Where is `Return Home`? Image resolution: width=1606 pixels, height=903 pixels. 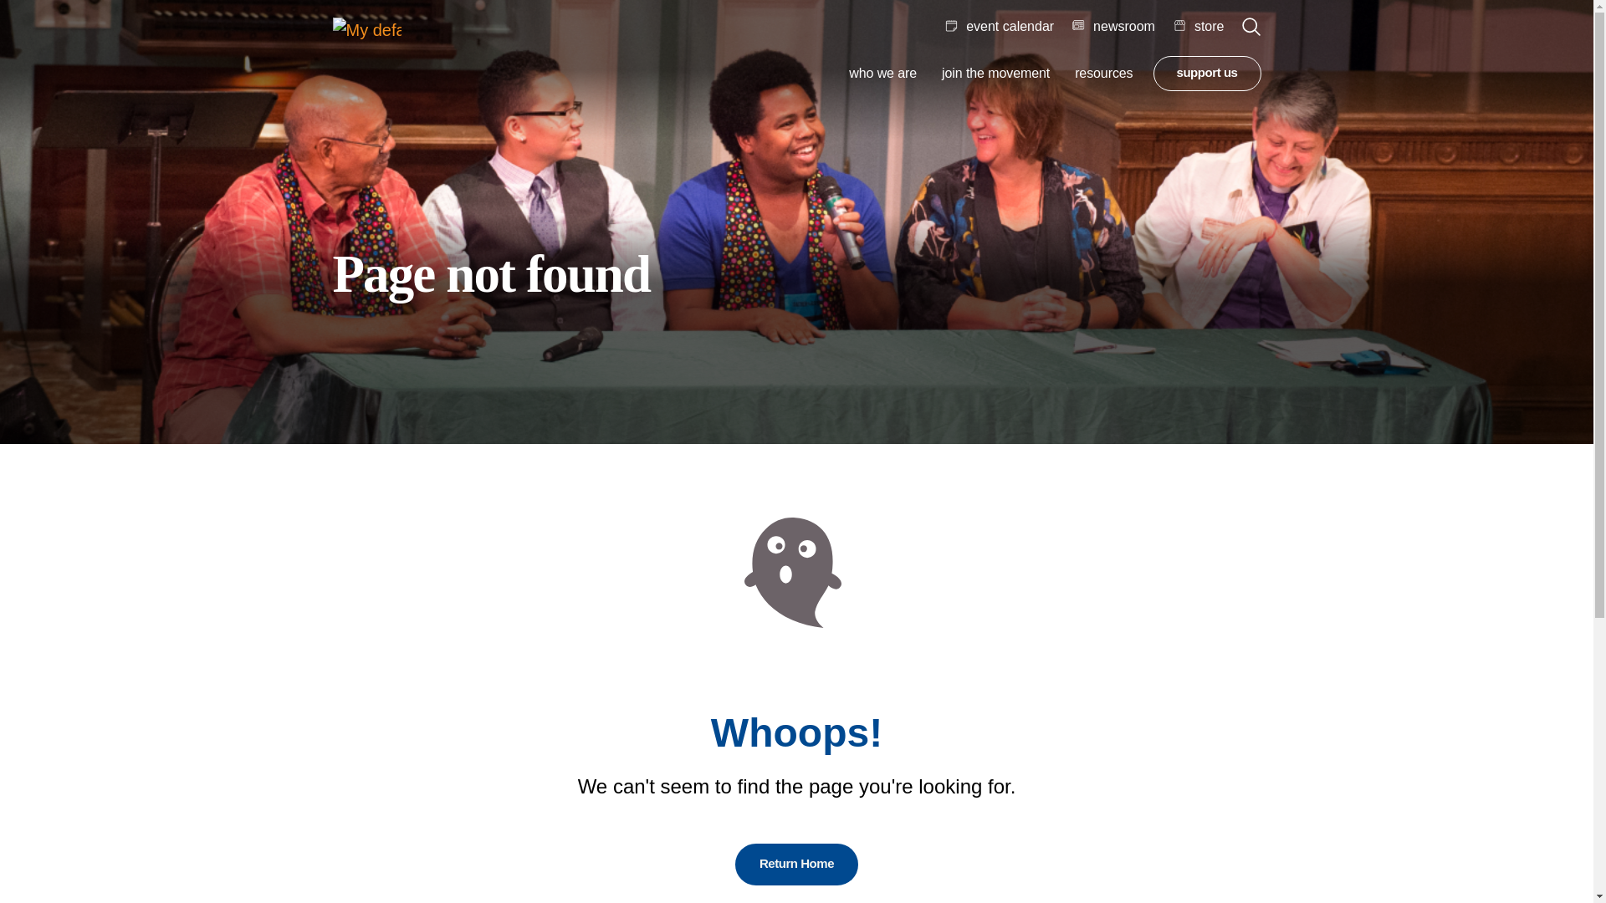
Return Home is located at coordinates (796, 865).